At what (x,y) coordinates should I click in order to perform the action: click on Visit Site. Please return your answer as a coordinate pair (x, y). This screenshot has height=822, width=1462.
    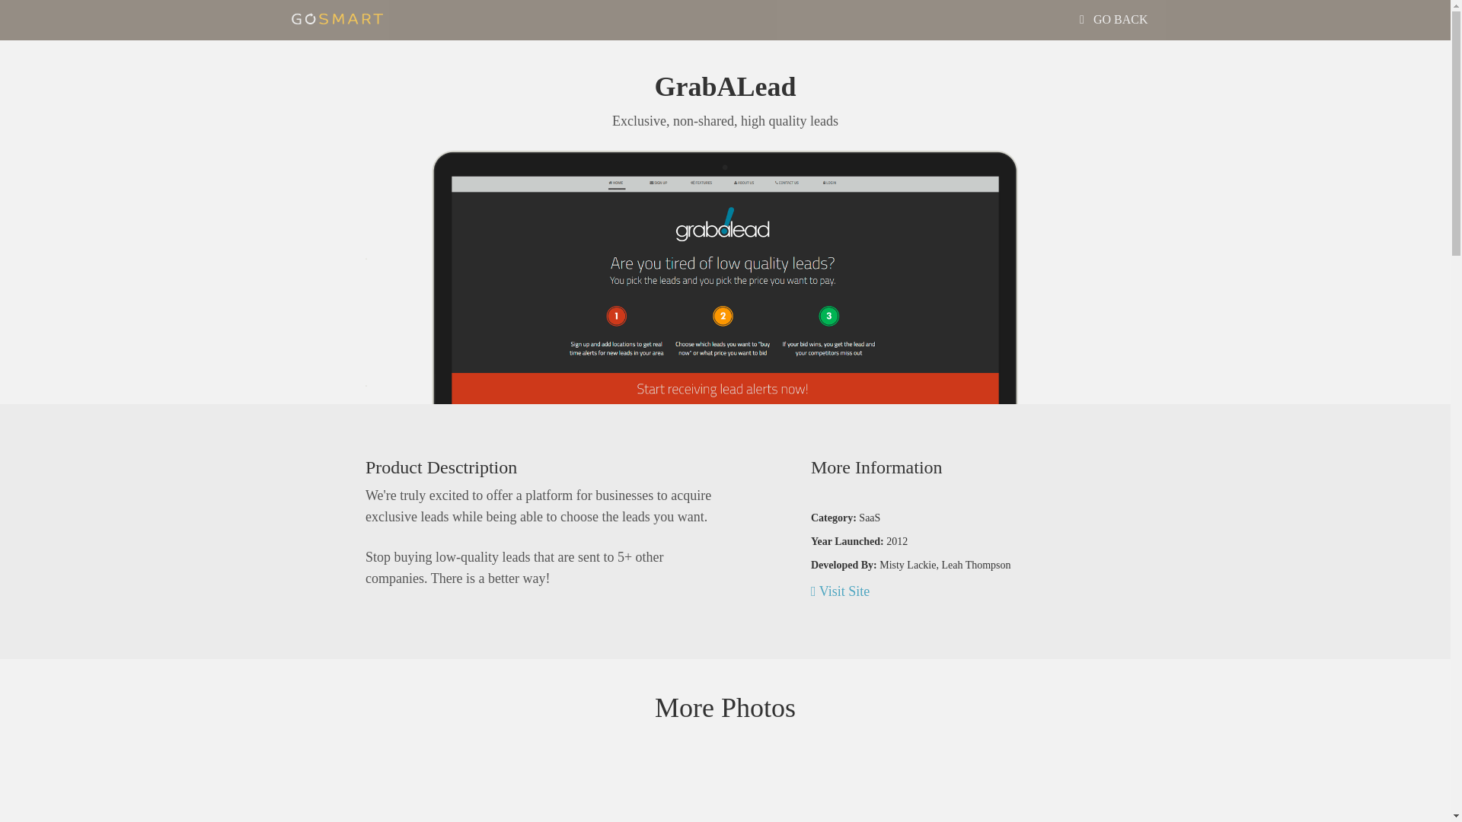
    Looking at the image, I should click on (841, 591).